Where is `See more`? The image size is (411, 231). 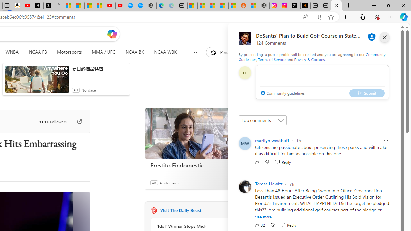 See more is located at coordinates (263, 217).